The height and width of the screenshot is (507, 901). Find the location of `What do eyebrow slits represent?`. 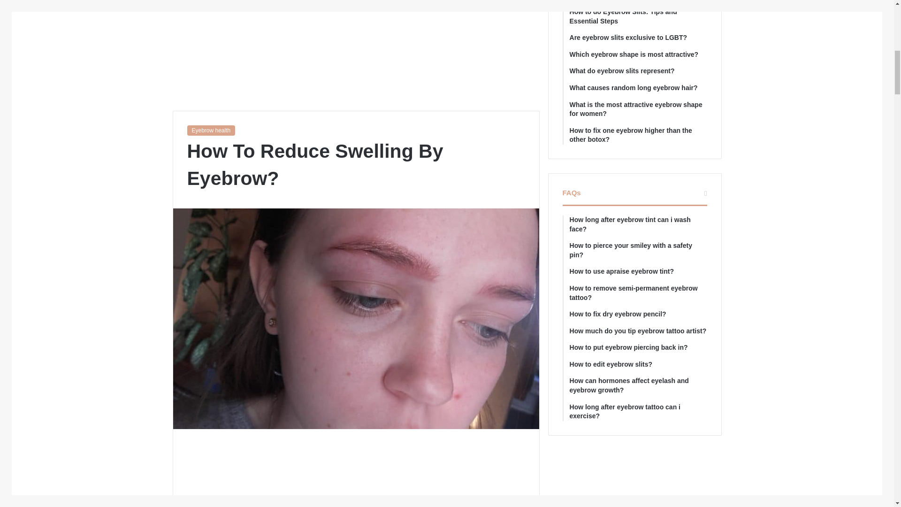

What do eyebrow slits represent? is located at coordinates (638, 71).